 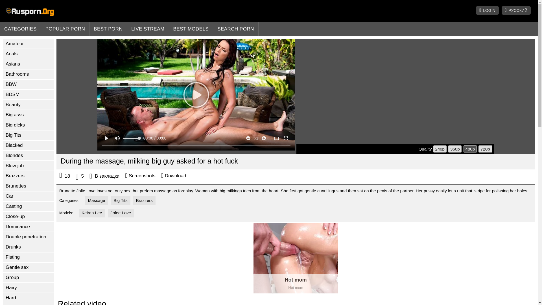 I want to click on Anals, so click(x=28, y=54).